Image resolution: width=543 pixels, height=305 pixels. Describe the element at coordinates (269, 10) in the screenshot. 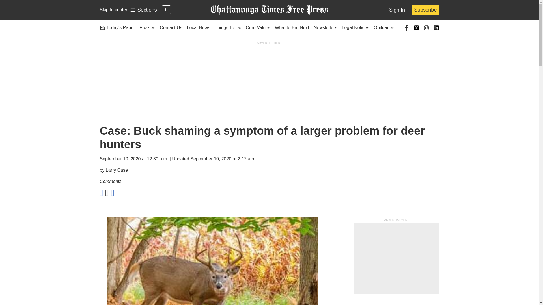

I see `Skip to content` at that location.